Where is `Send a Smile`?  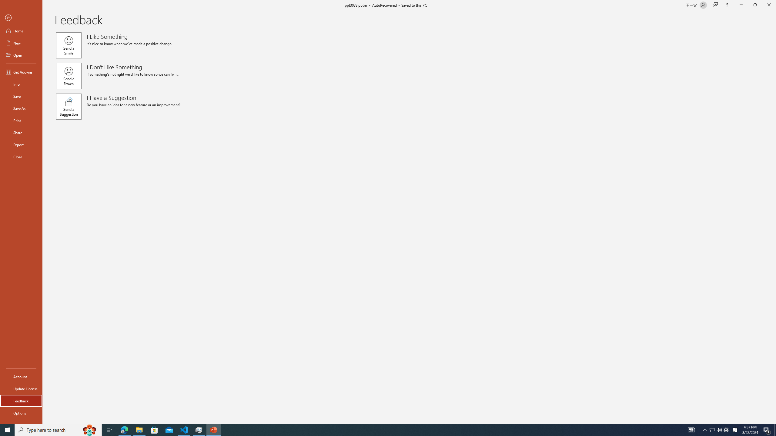
Send a Smile is located at coordinates (69, 45).